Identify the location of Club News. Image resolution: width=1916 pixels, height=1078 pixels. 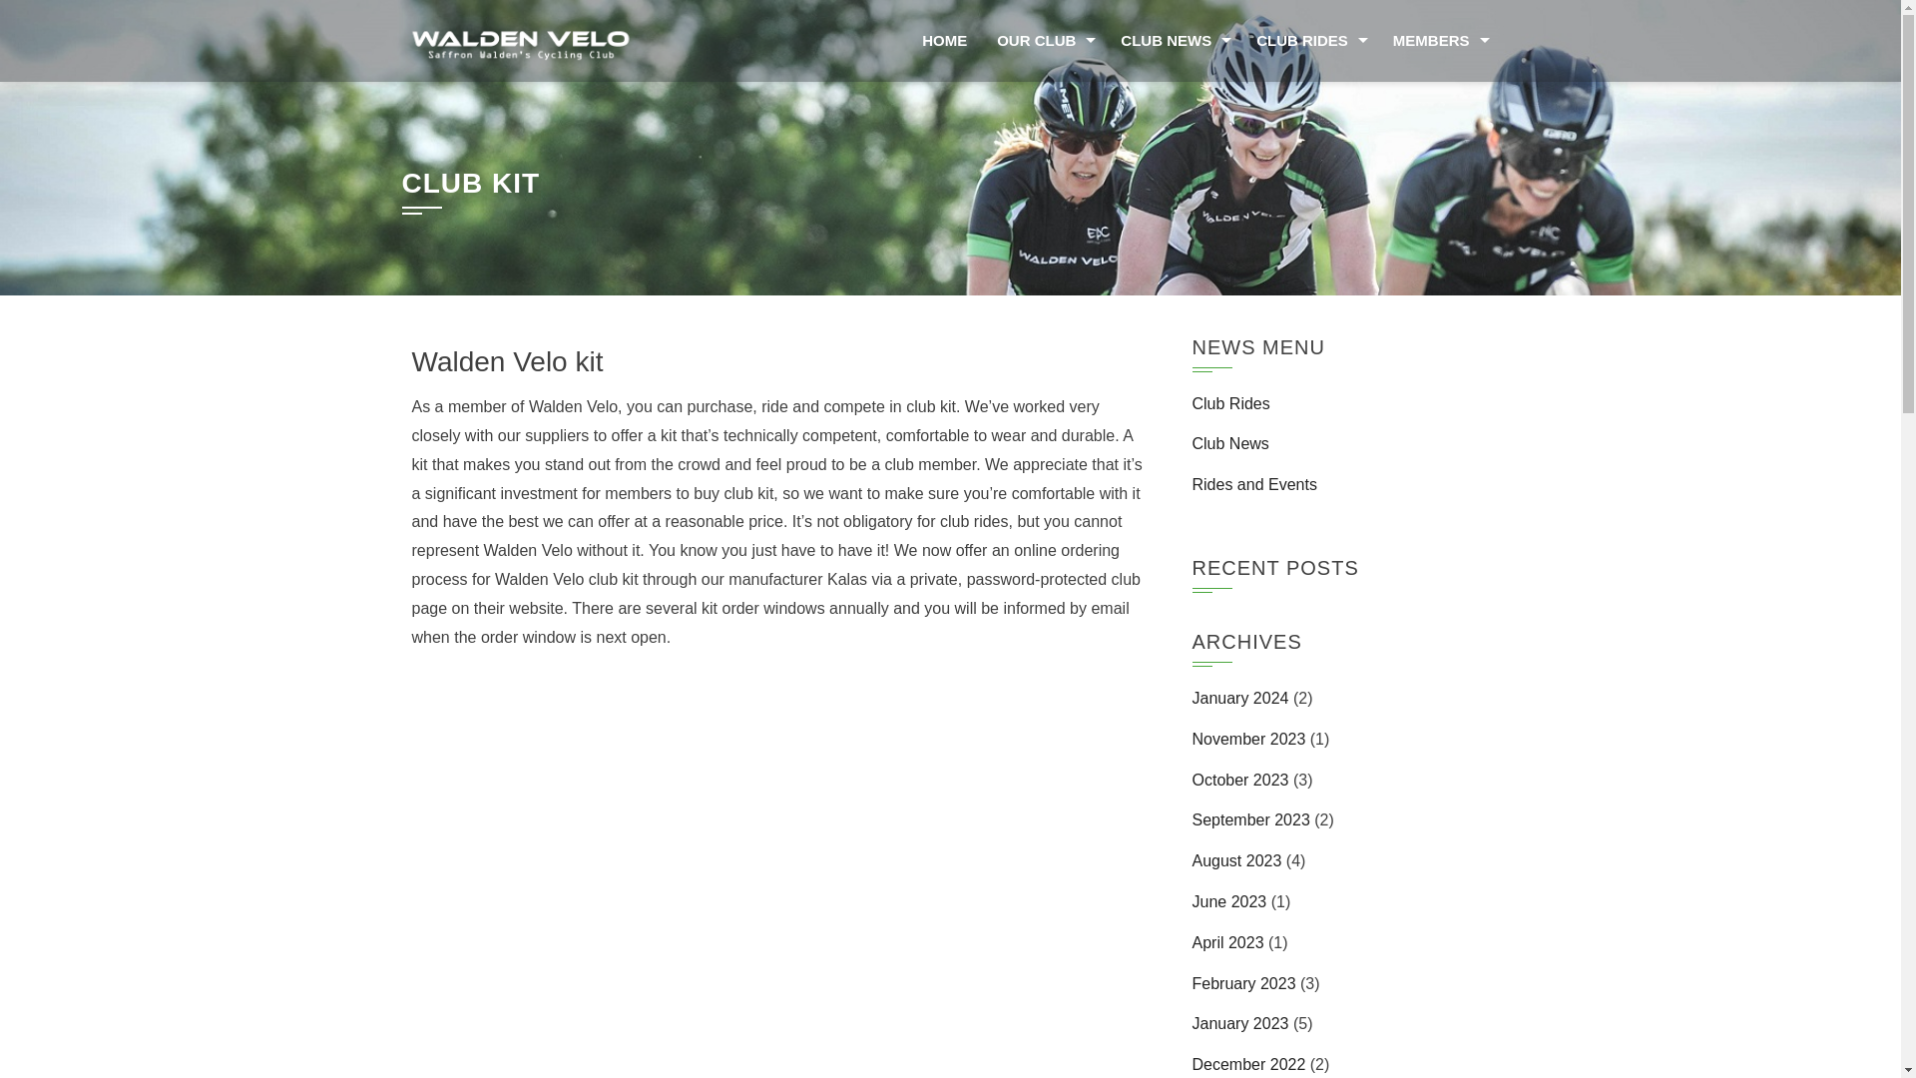
(1229, 443).